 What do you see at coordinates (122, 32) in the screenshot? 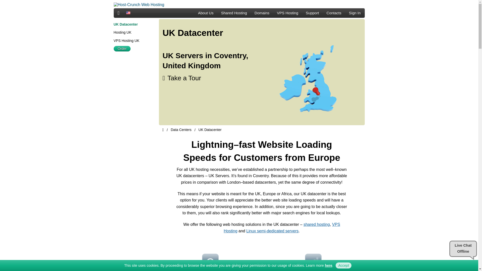
I see `Hosting UK` at bounding box center [122, 32].